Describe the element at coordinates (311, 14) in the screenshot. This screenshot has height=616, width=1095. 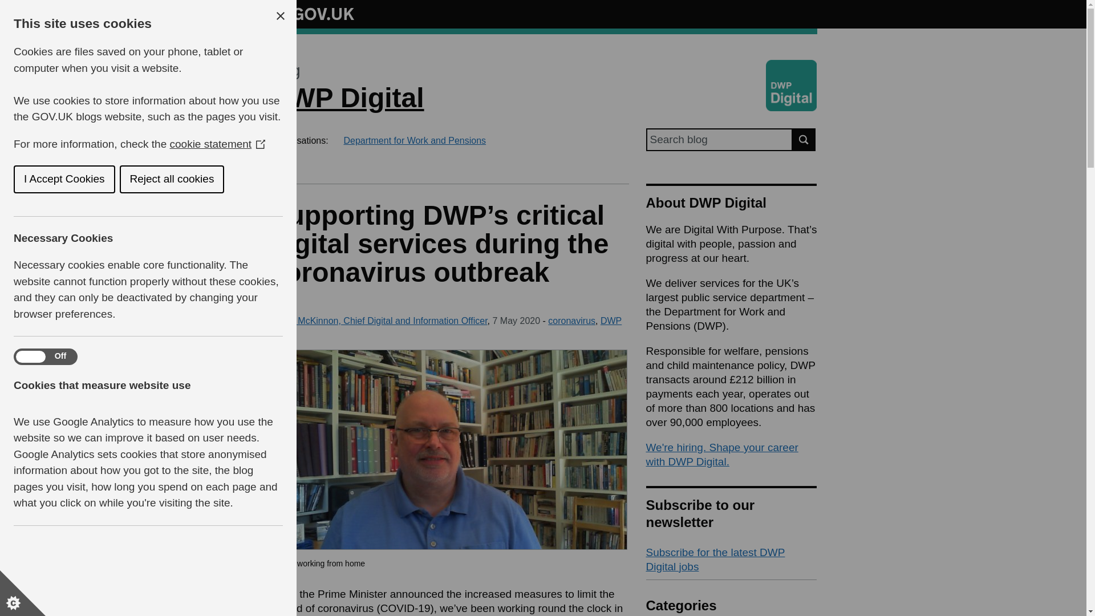
I see `GOV.UK` at that location.